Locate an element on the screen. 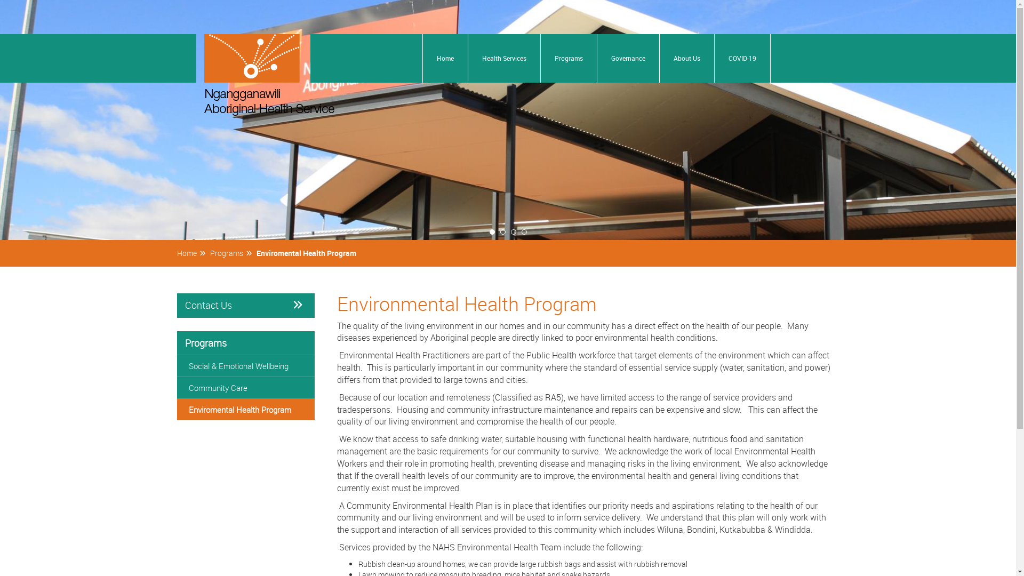 Image resolution: width=1024 pixels, height=576 pixels. About Us is located at coordinates (686, 59).